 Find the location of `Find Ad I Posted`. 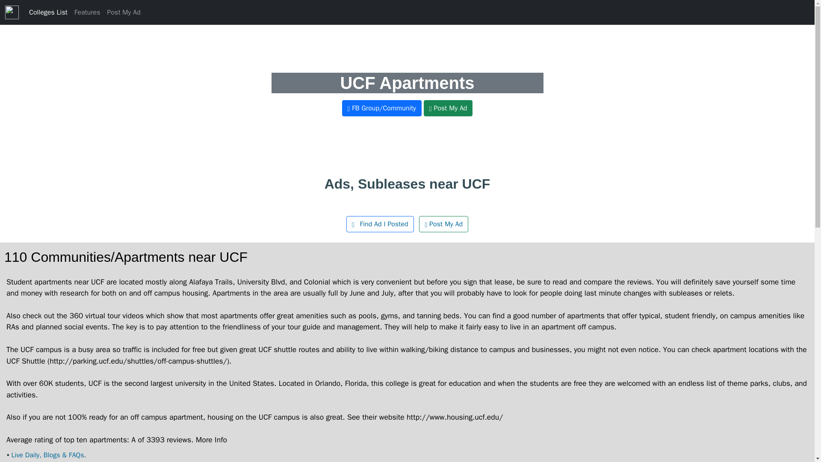

Find Ad I Posted is located at coordinates (380, 224).